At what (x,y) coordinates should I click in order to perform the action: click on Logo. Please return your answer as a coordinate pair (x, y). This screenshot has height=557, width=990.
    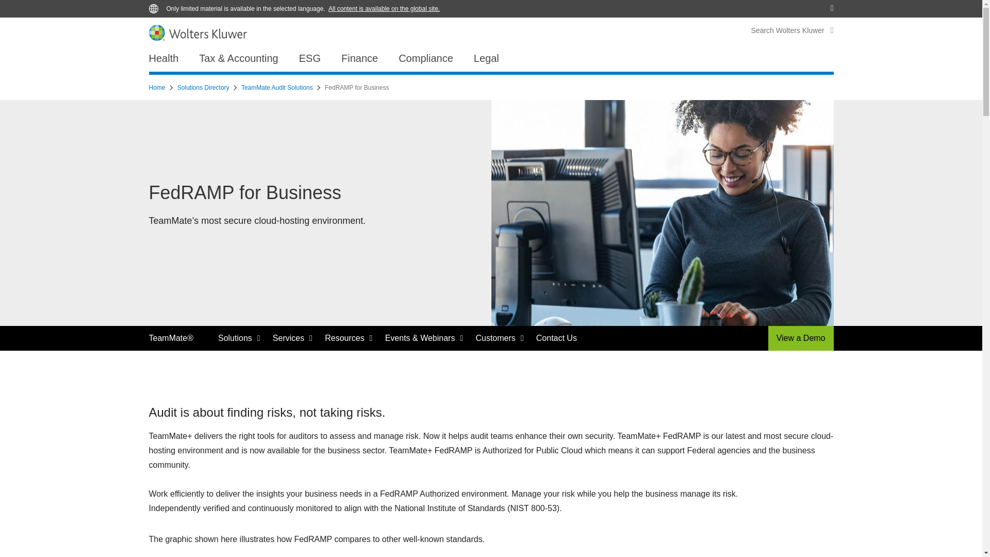
    Looking at the image, I should click on (197, 32).